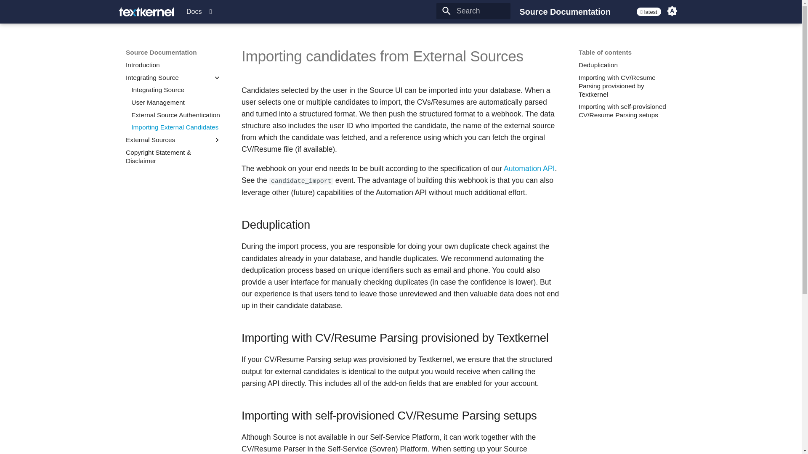 This screenshot has height=454, width=808. What do you see at coordinates (176, 103) in the screenshot?
I see `User Management` at bounding box center [176, 103].